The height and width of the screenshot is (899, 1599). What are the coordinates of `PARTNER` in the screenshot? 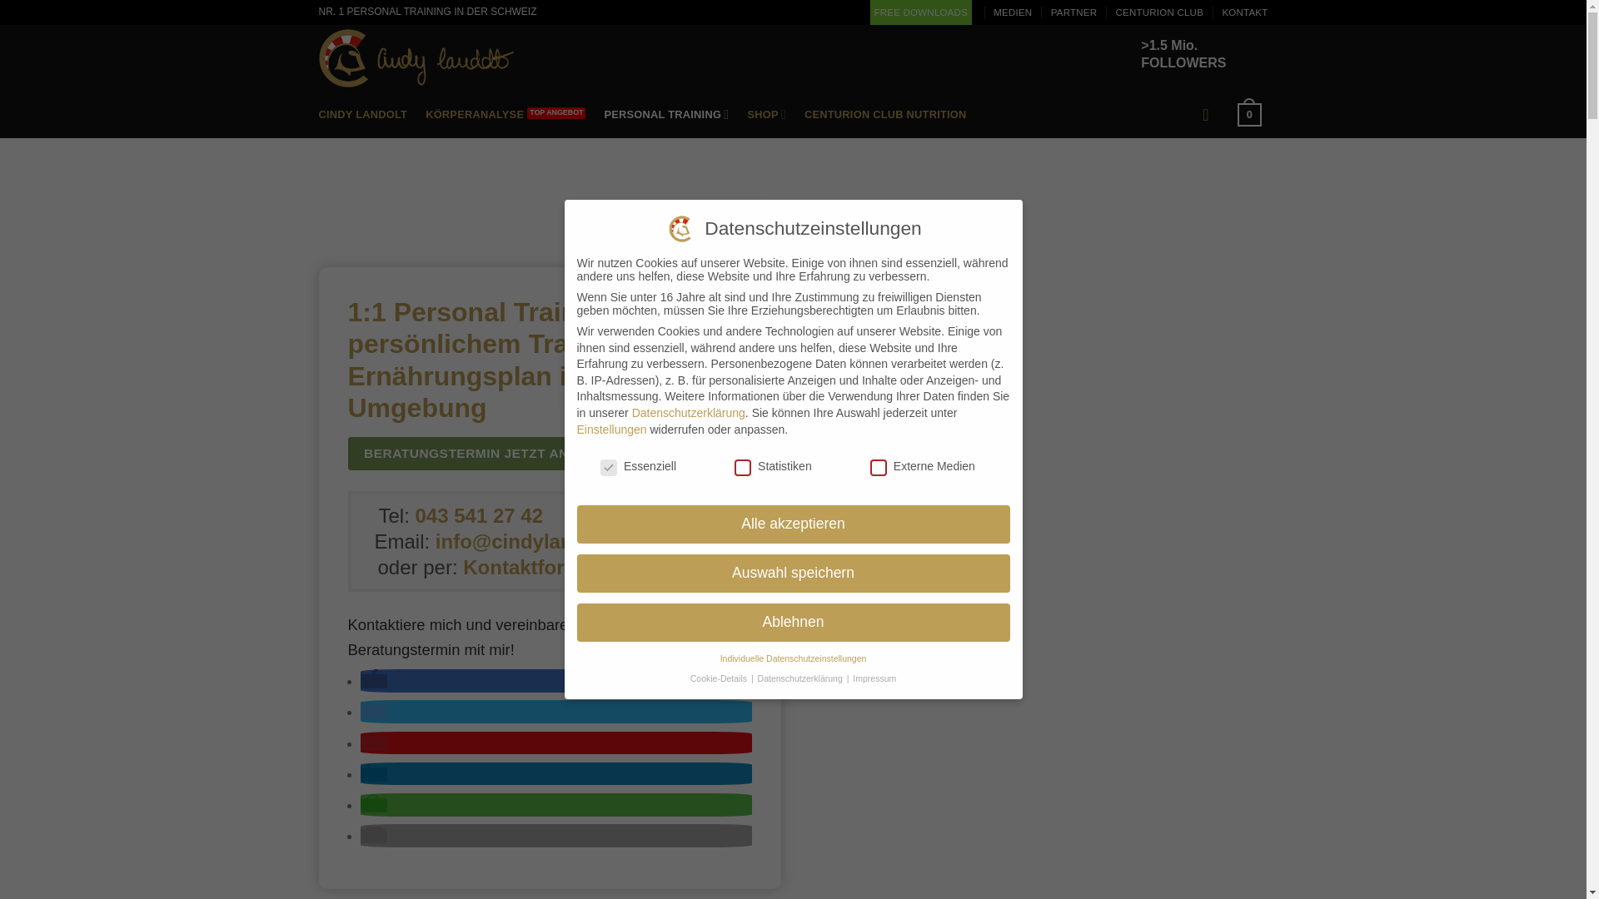 It's located at (1074, 12).